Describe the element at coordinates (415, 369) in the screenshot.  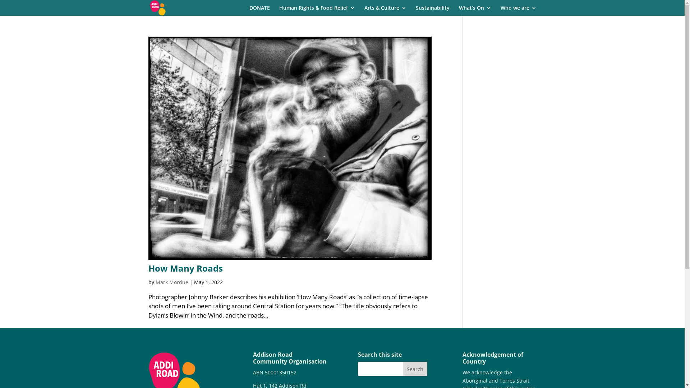
I see `Search` at that location.